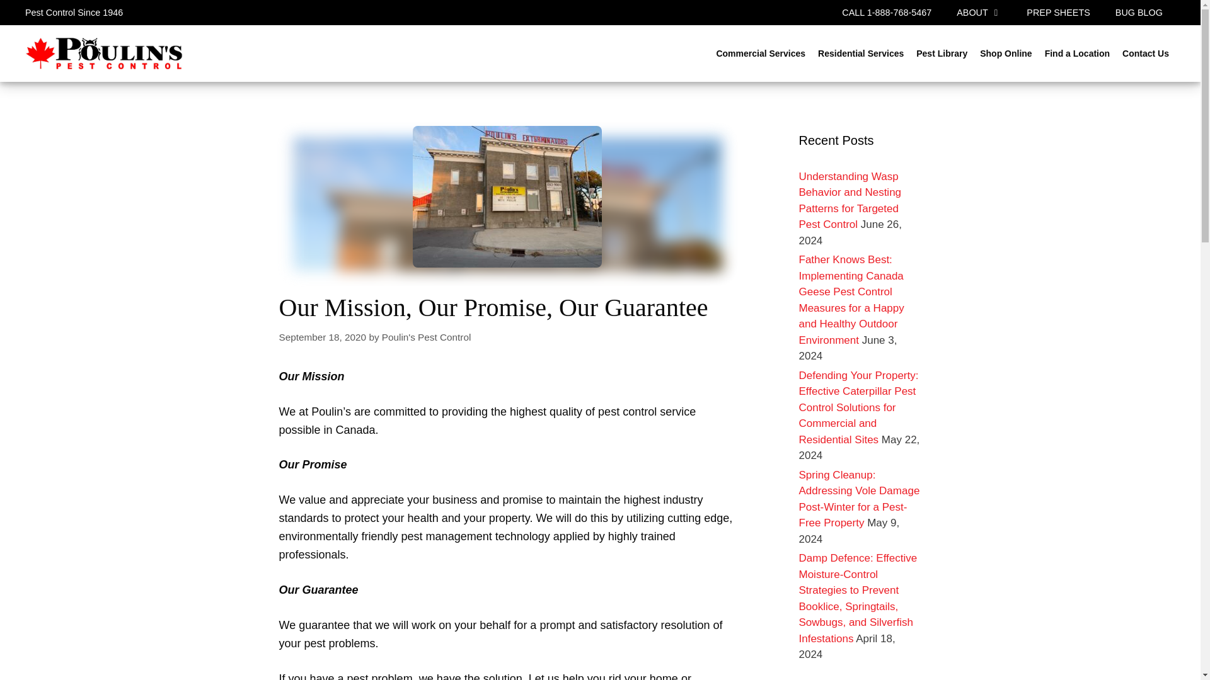 The image size is (1210, 680). What do you see at coordinates (942, 54) in the screenshot?
I see `Pest Library` at bounding box center [942, 54].